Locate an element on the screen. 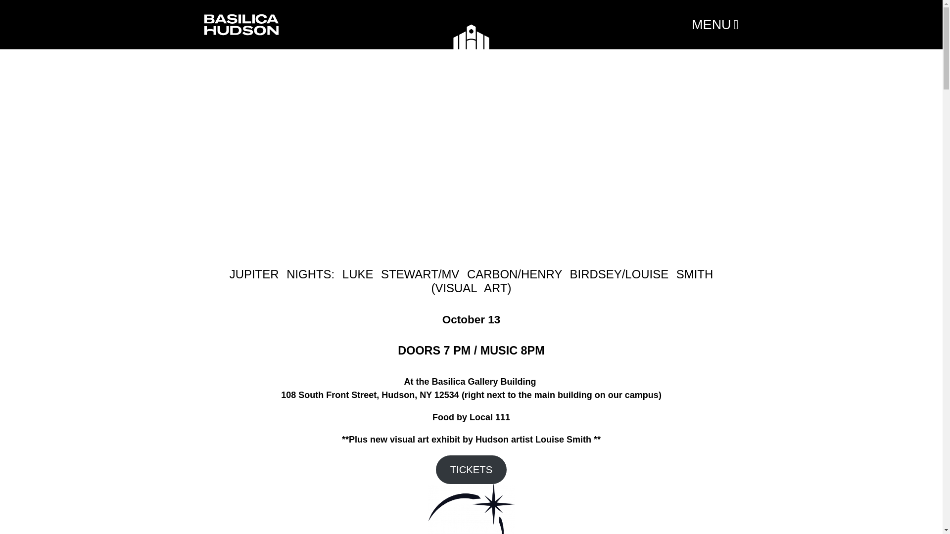 The height and width of the screenshot is (534, 950). TICKETS is located at coordinates (471, 470).